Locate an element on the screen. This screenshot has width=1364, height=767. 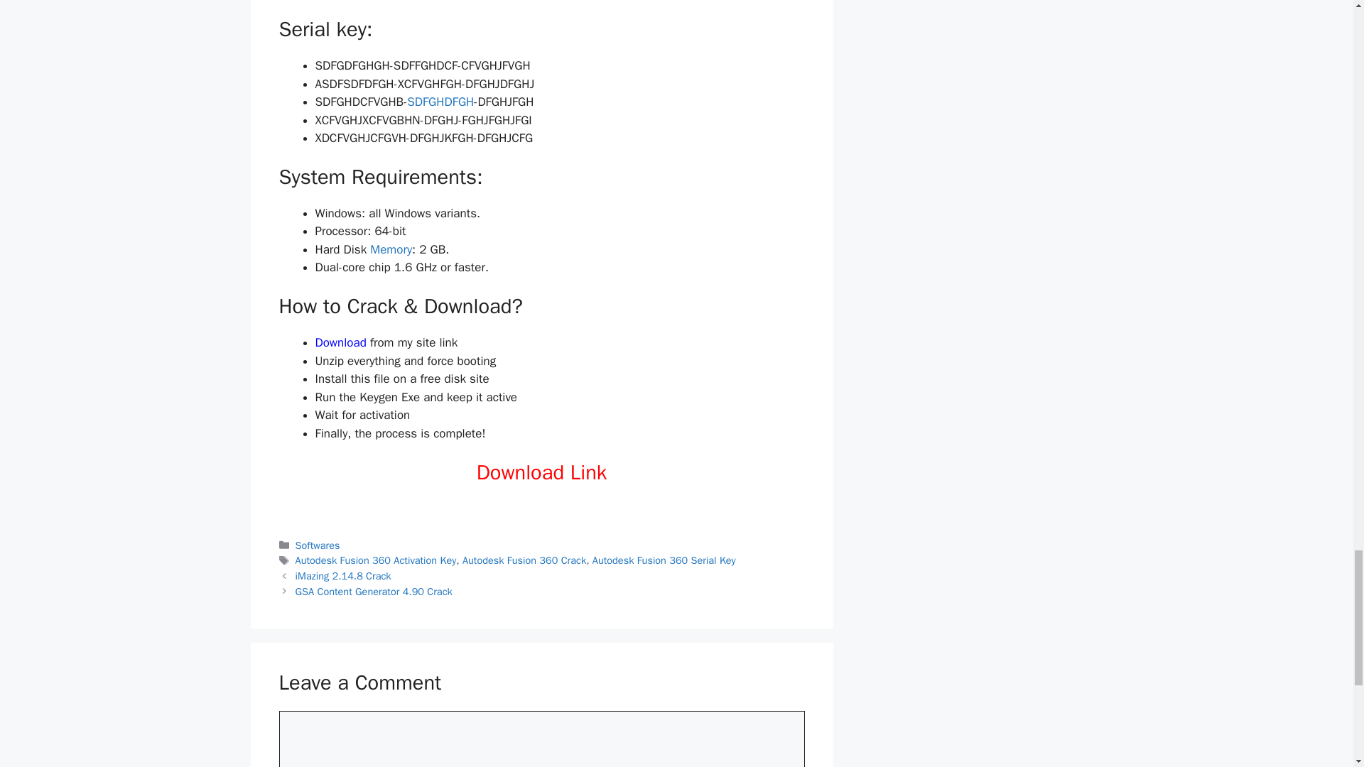
Download Link is located at coordinates (541, 472).